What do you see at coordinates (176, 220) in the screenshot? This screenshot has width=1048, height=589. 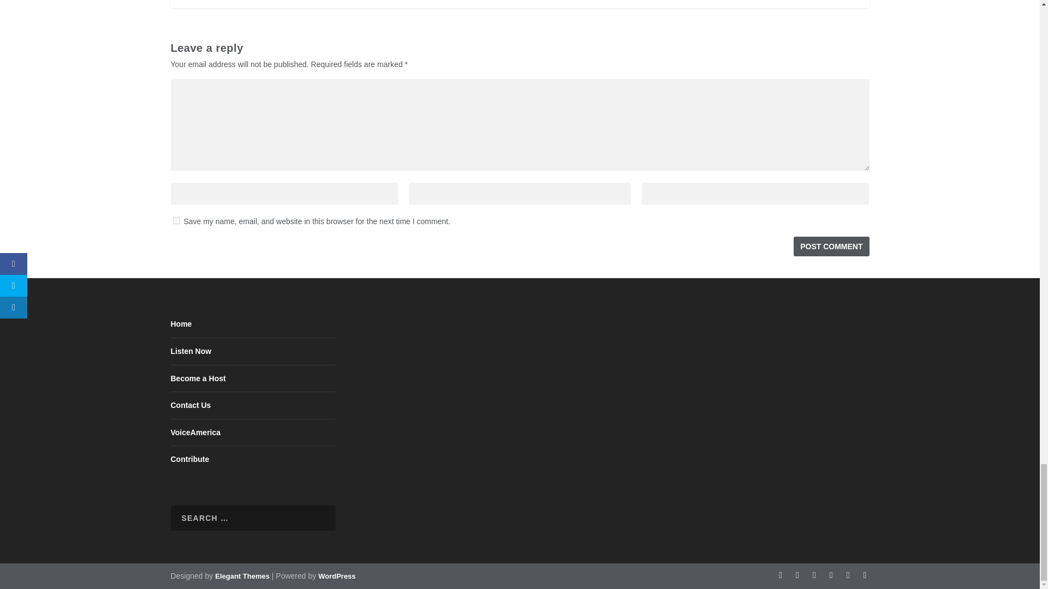 I see `yes` at bounding box center [176, 220].